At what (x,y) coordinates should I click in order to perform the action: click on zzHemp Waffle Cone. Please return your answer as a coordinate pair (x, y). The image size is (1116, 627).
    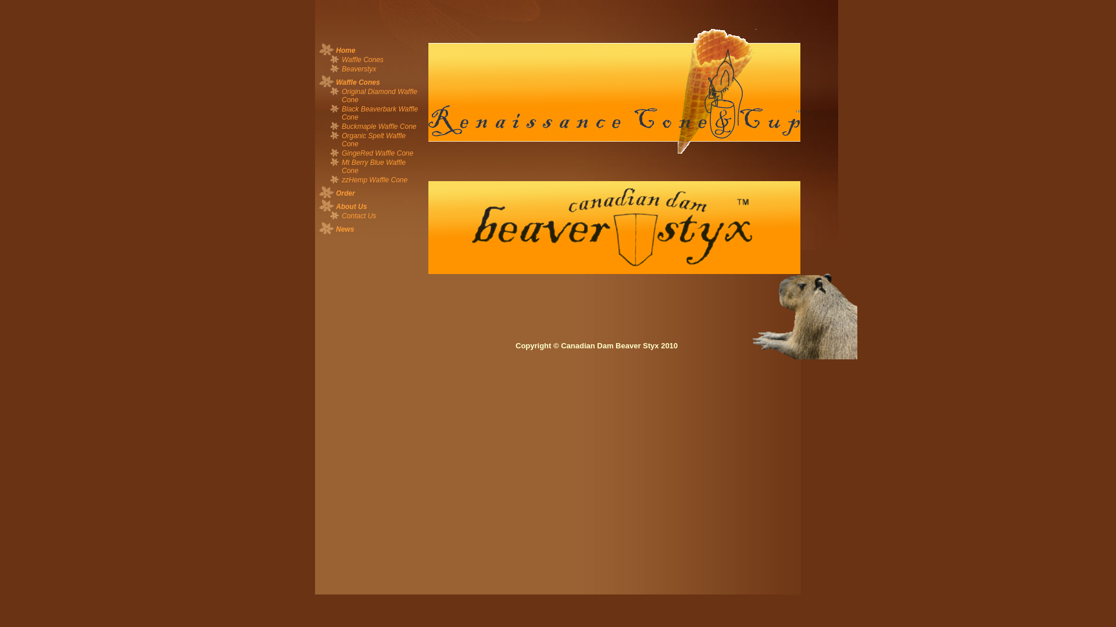
    Looking at the image, I should click on (371, 180).